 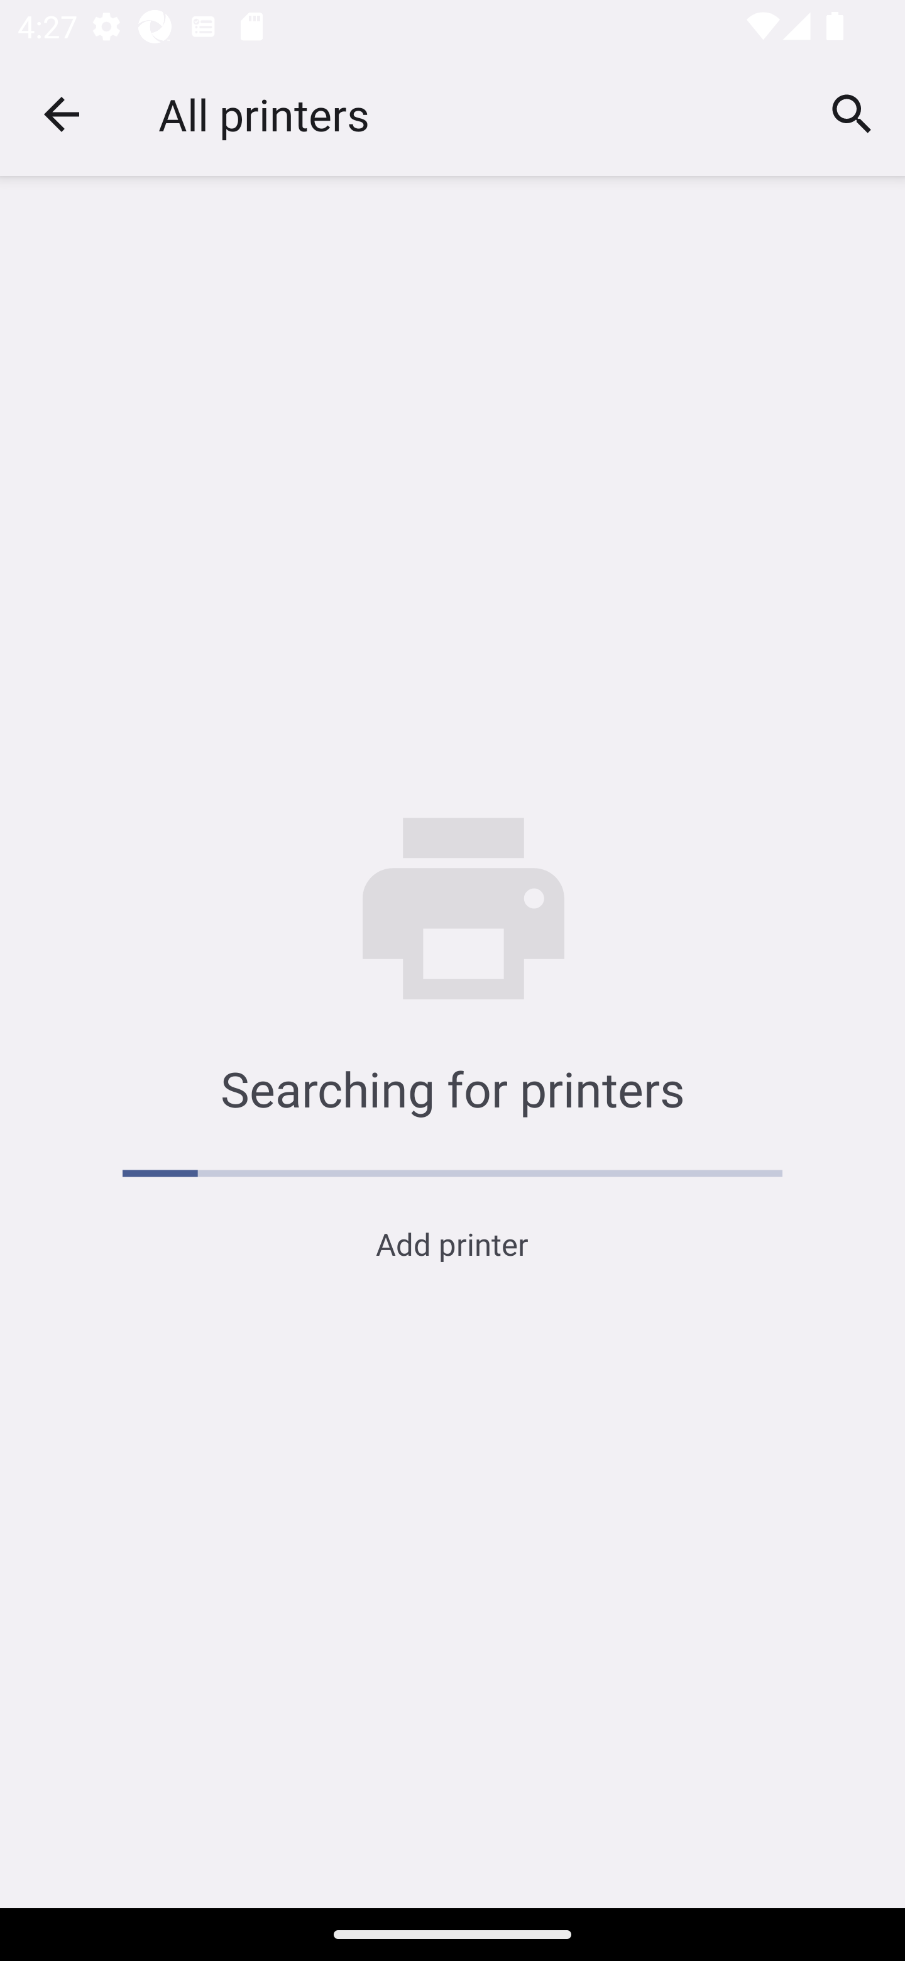 What do you see at coordinates (62, 114) in the screenshot?
I see `Navigate up` at bounding box center [62, 114].